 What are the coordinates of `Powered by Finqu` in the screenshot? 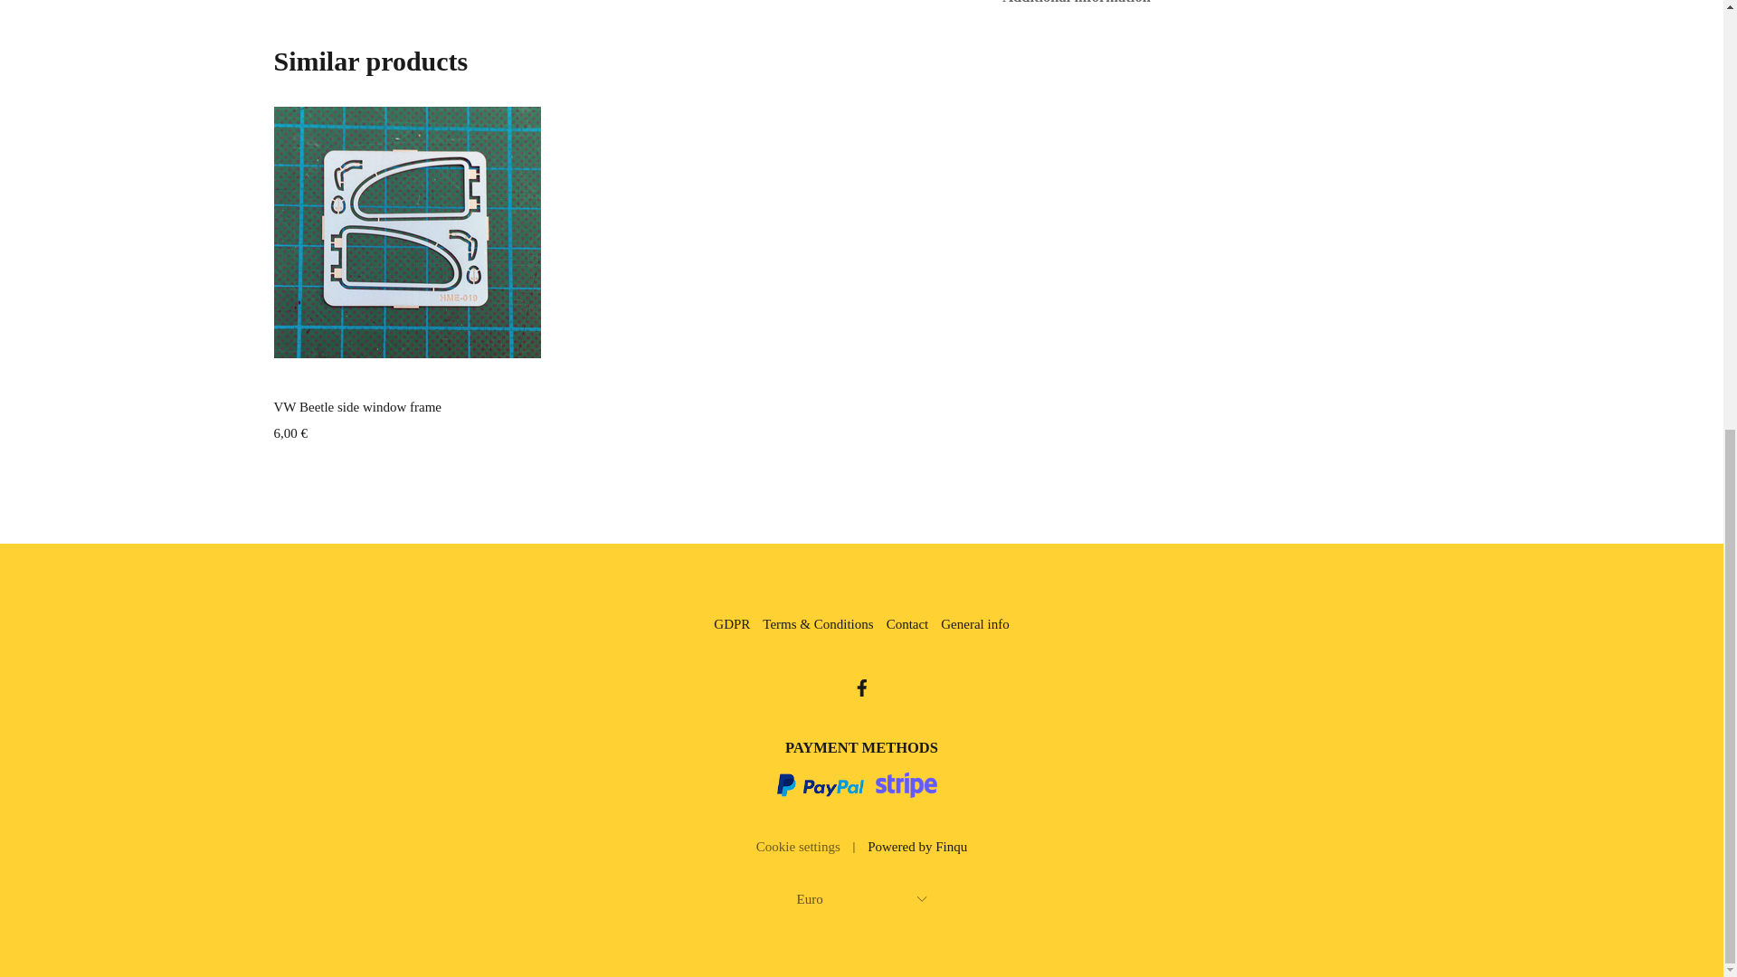 It's located at (917, 847).